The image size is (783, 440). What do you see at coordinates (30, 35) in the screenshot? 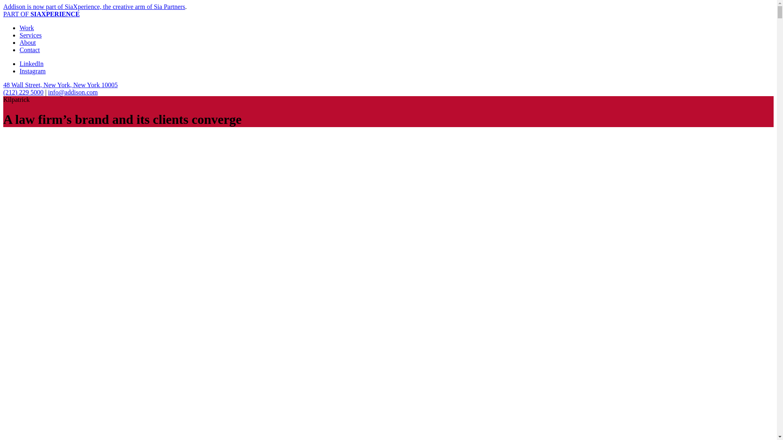
I see `Services` at bounding box center [30, 35].